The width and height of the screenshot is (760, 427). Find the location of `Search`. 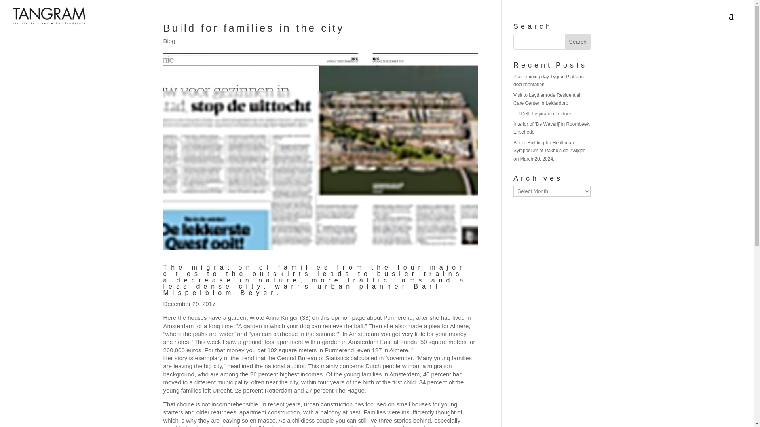

Search is located at coordinates (578, 42).